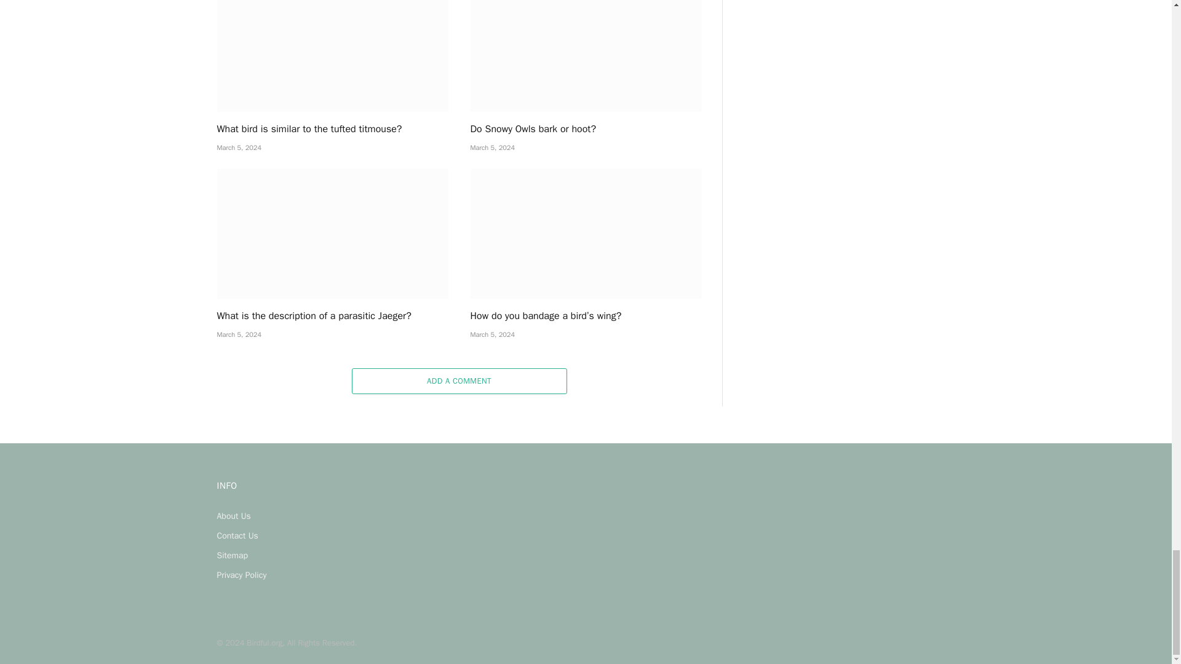  I want to click on Do Snowy Owls bark or hoot?, so click(586, 56).